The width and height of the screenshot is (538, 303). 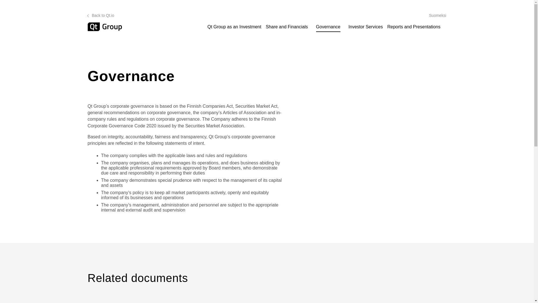 I want to click on Share and Financials, so click(x=287, y=27).